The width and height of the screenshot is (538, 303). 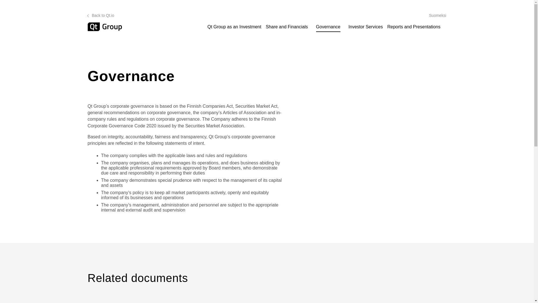 I want to click on Share and Financials, so click(x=287, y=27).